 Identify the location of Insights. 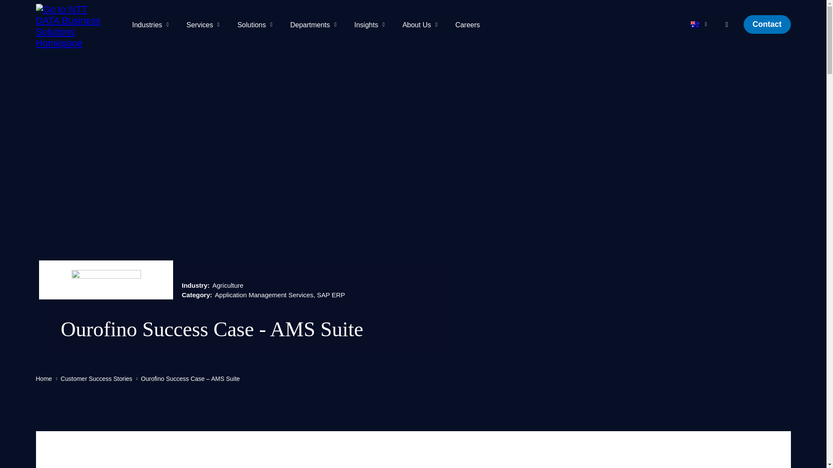
(371, 24).